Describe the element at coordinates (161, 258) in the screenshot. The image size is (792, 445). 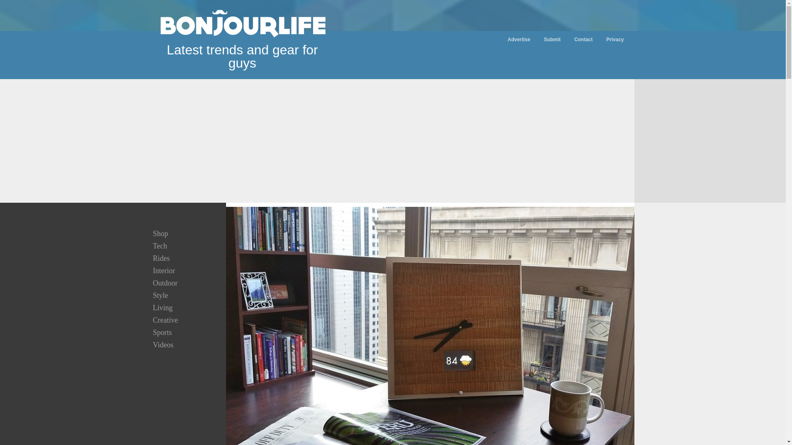
I see `Rides` at that location.